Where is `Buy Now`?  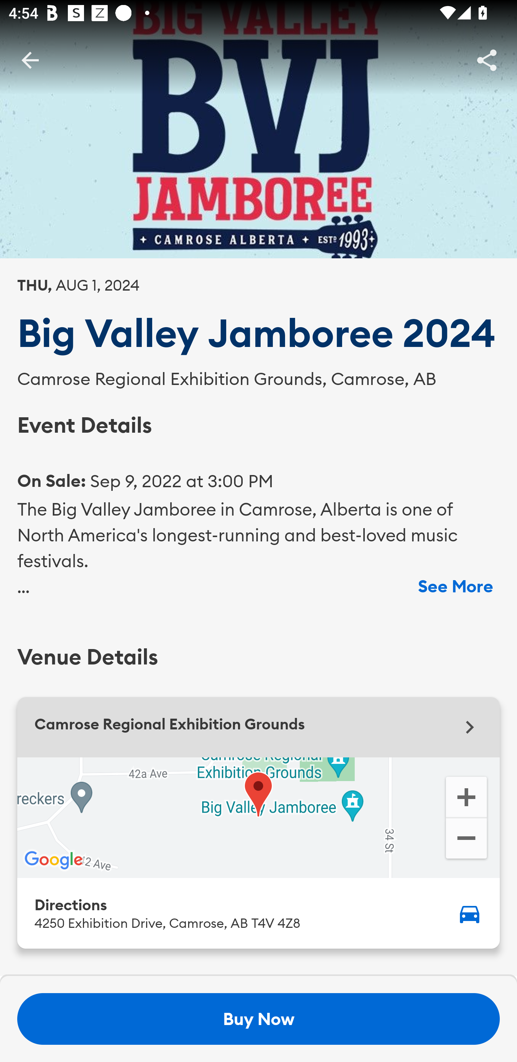
Buy Now is located at coordinates (258, 1019).